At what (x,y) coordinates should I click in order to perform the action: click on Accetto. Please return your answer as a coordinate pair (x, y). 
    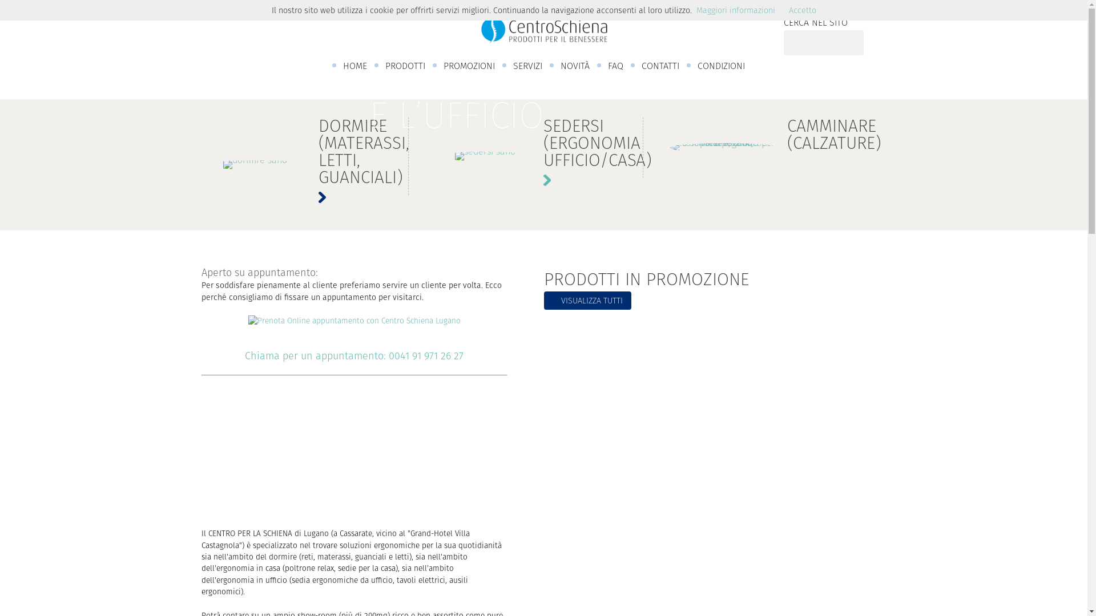
    Looking at the image, I should click on (803, 10).